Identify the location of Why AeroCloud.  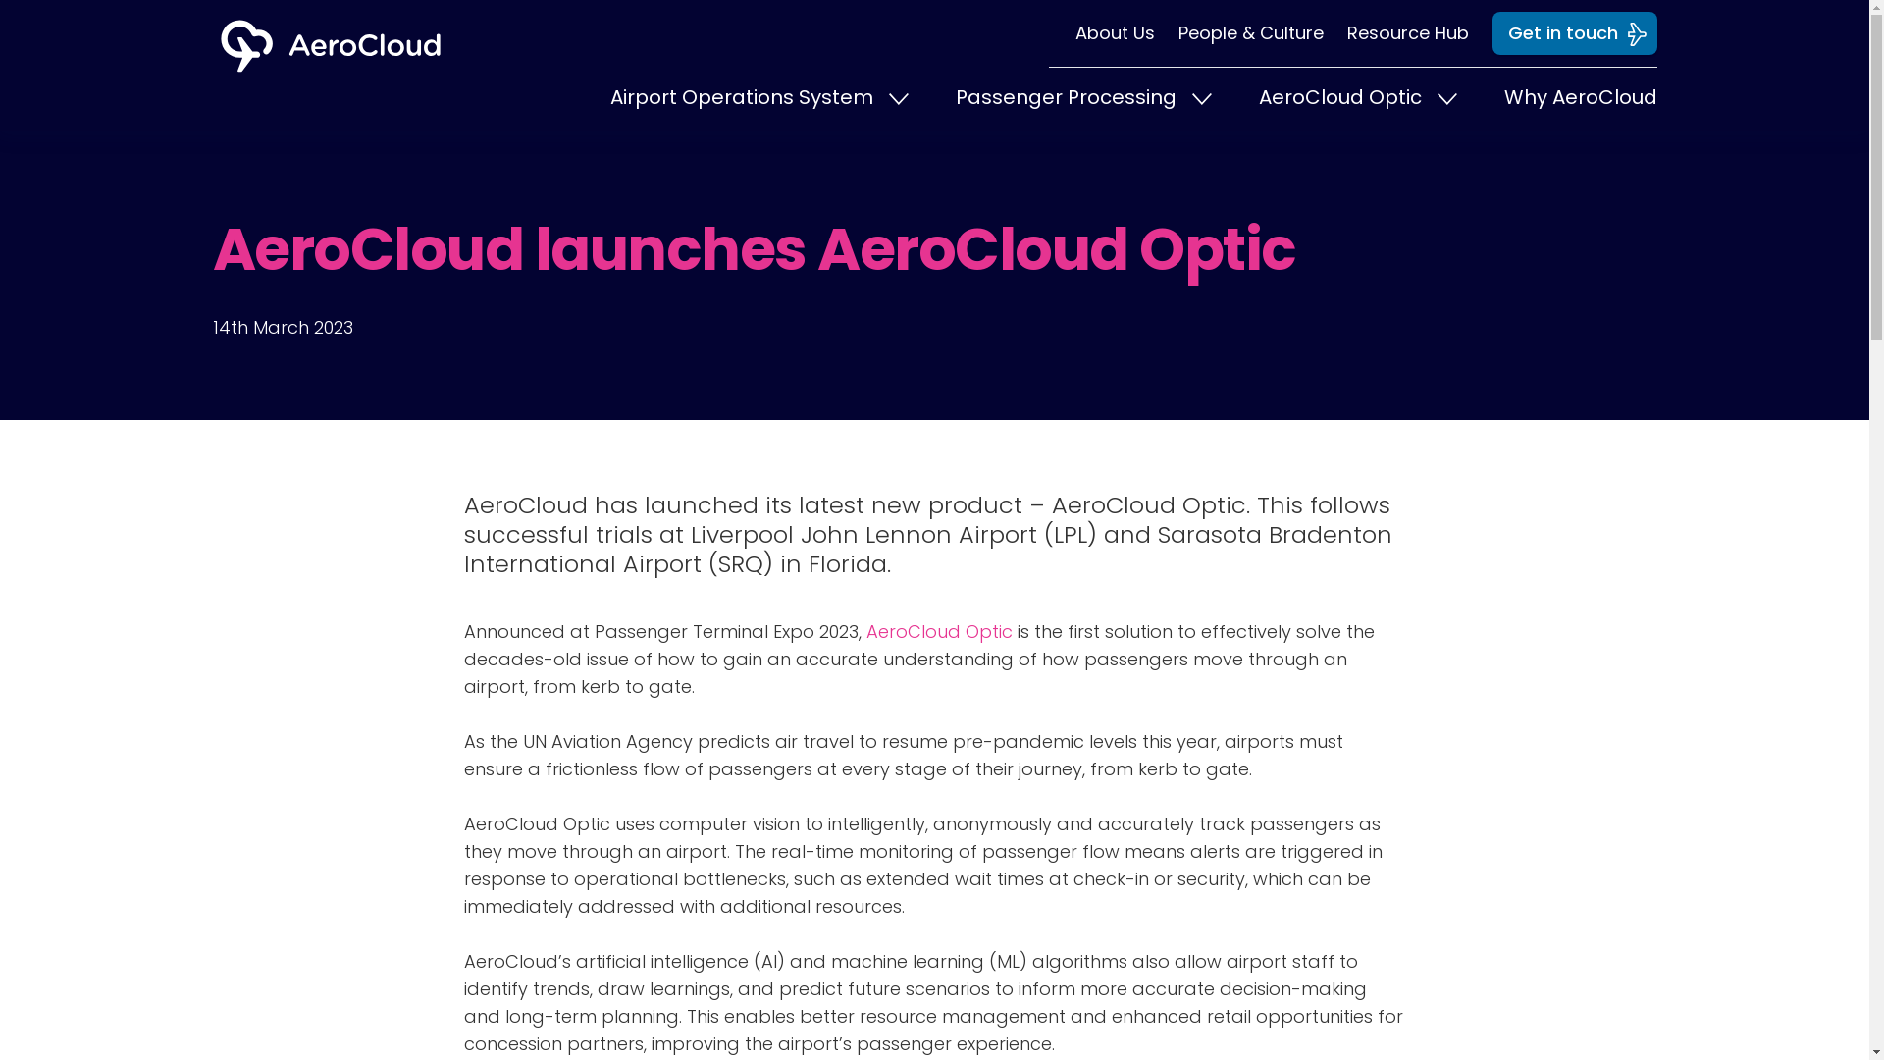
(1580, 96).